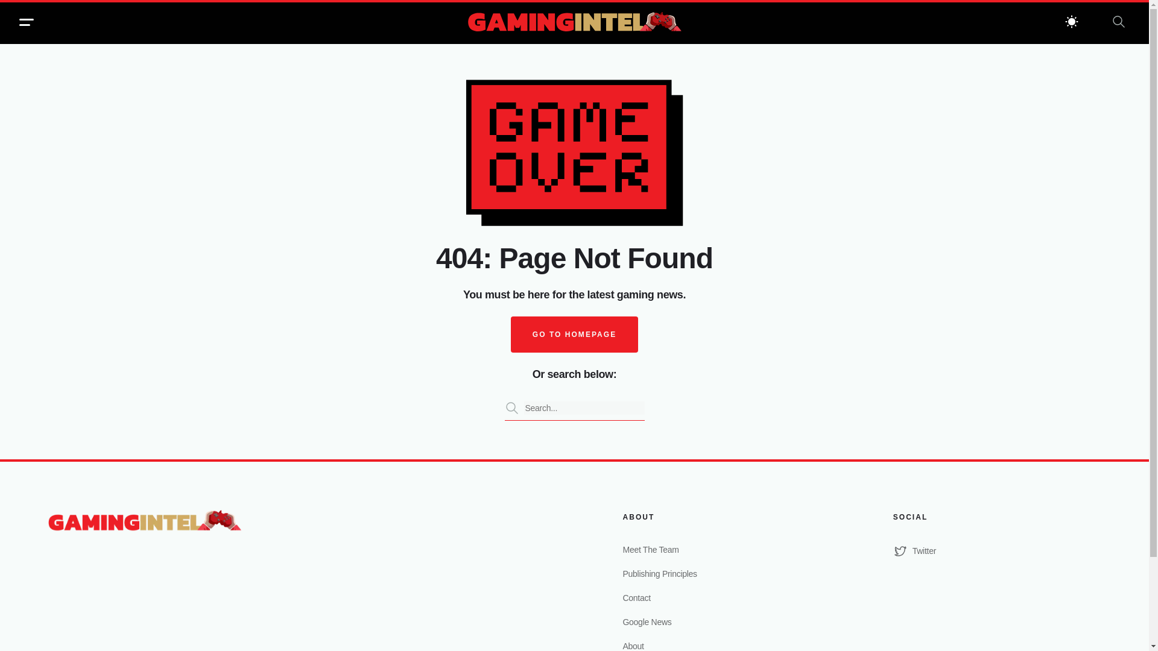 Image resolution: width=1158 pixels, height=651 pixels. What do you see at coordinates (574, 334) in the screenshot?
I see `GO TO HOMEPAGE` at bounding box center [574, 334].